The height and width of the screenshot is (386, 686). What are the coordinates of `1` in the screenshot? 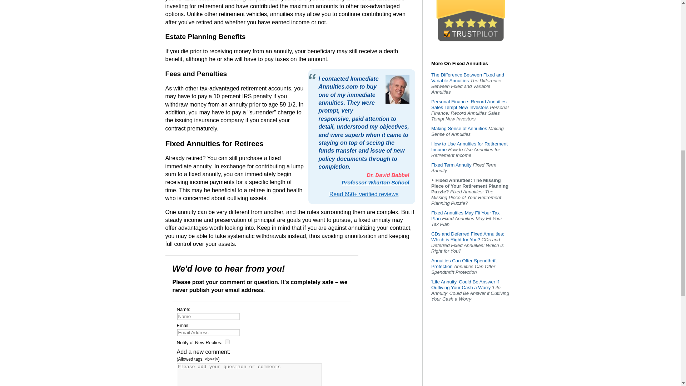 It's located at (227, 342).